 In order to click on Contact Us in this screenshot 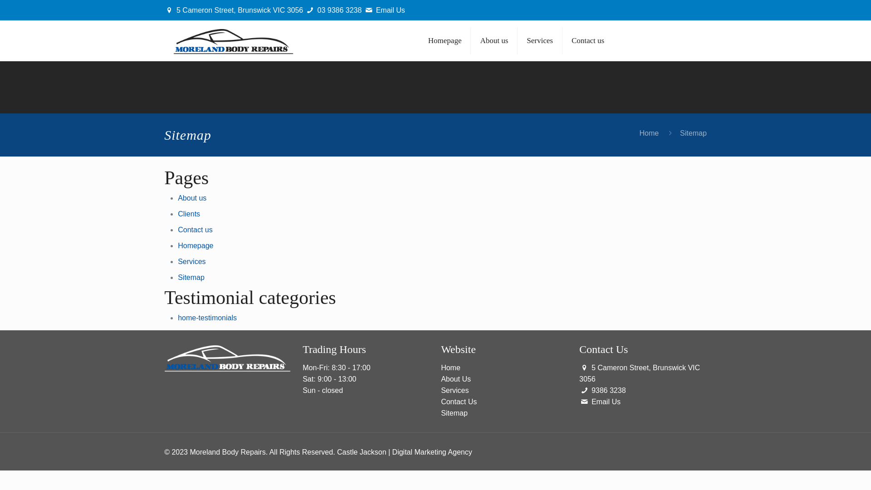, I will do `click(459, 402)`.